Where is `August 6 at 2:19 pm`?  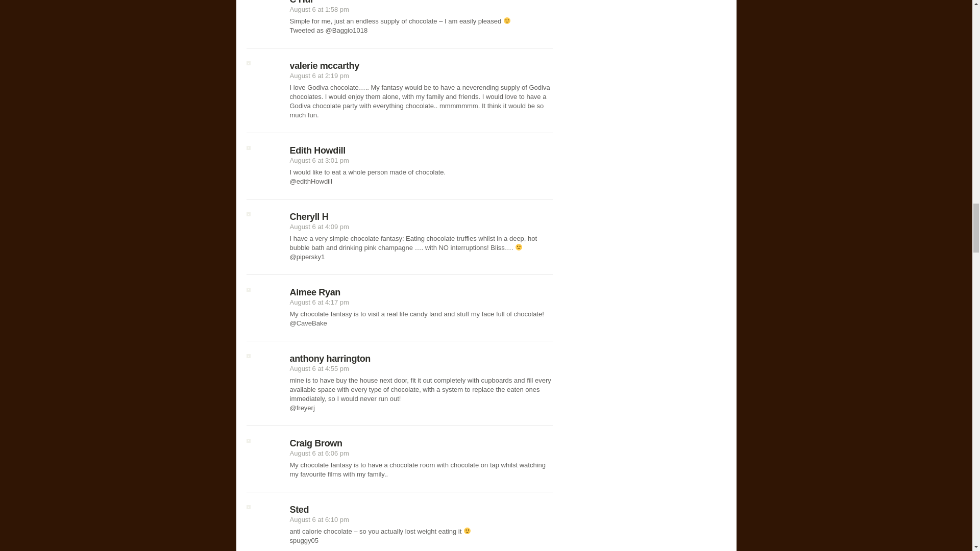
August 6 at 2:19 pm is located at coordinates (320, 76).